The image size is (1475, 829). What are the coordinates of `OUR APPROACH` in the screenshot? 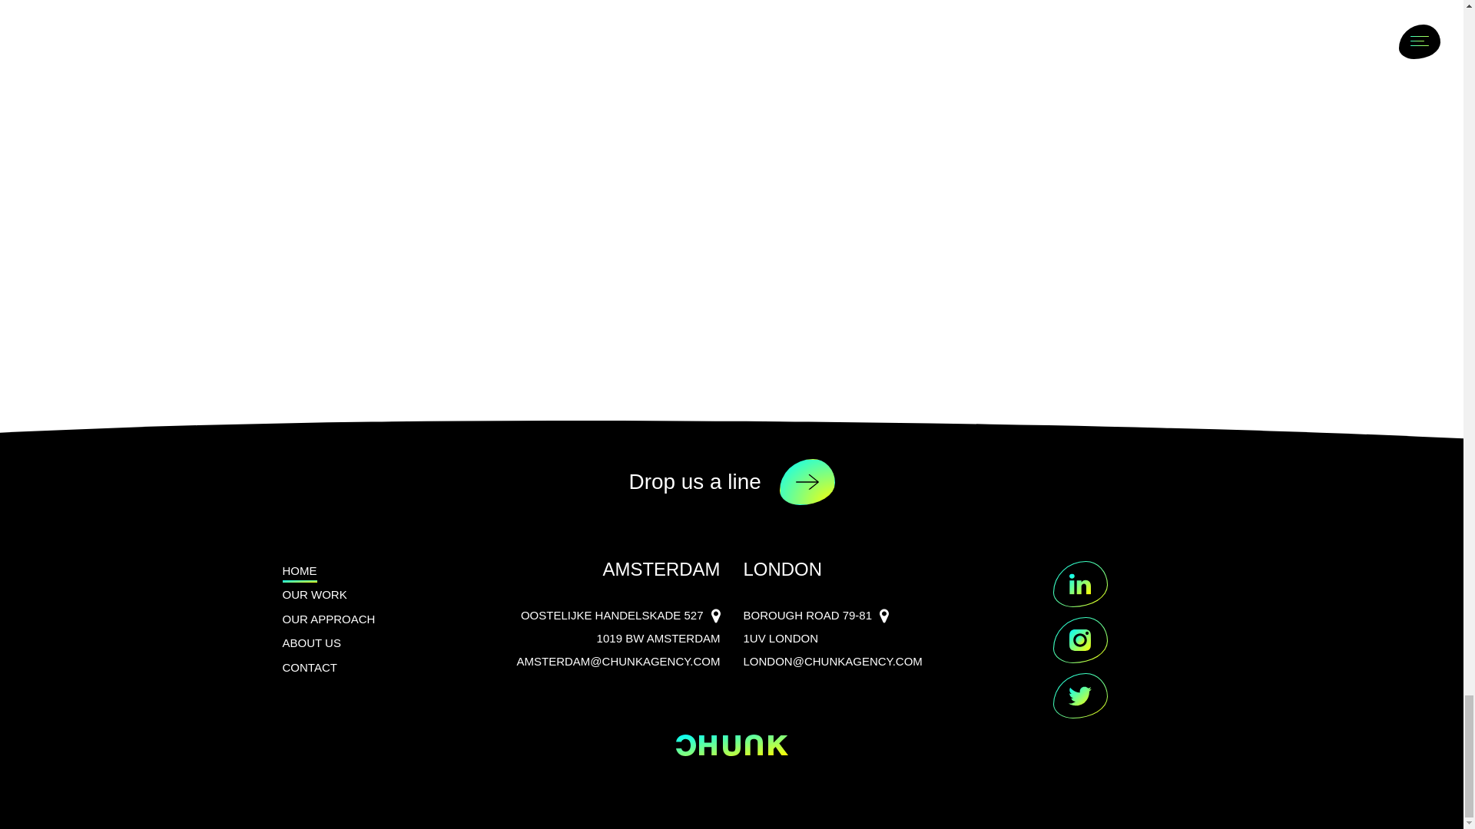 It's located at (329, 619).